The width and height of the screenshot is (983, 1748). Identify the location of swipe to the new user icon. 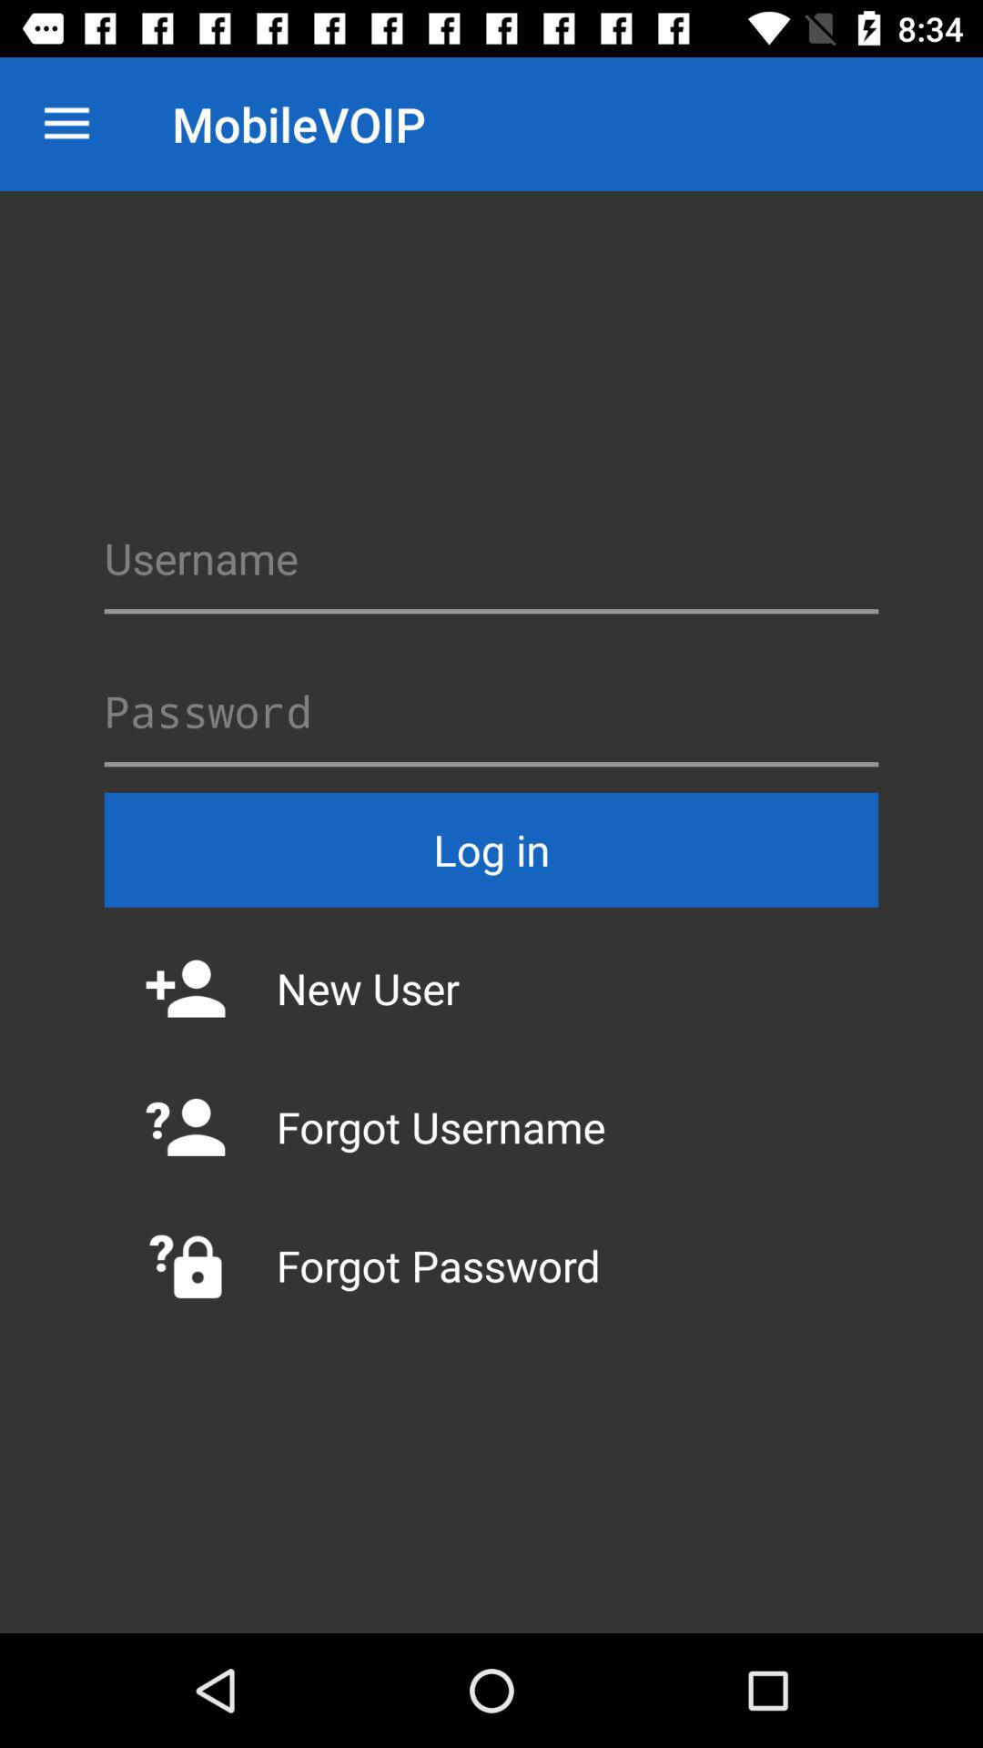
(491, 988).